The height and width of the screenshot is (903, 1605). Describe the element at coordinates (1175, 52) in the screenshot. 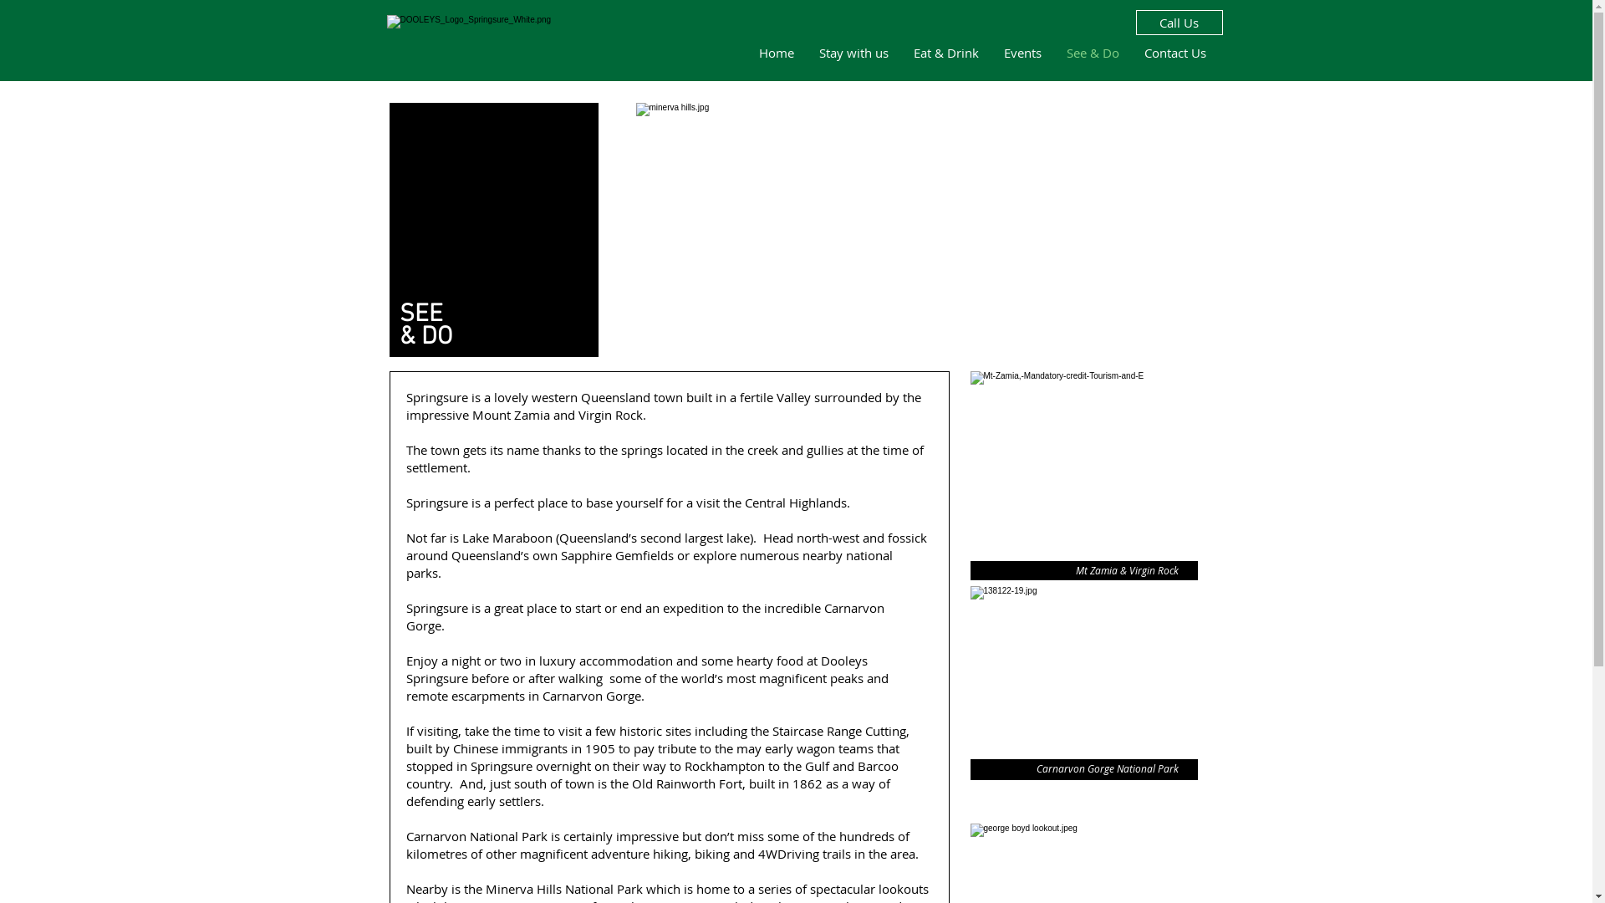

I see `Contact Us` at that location.